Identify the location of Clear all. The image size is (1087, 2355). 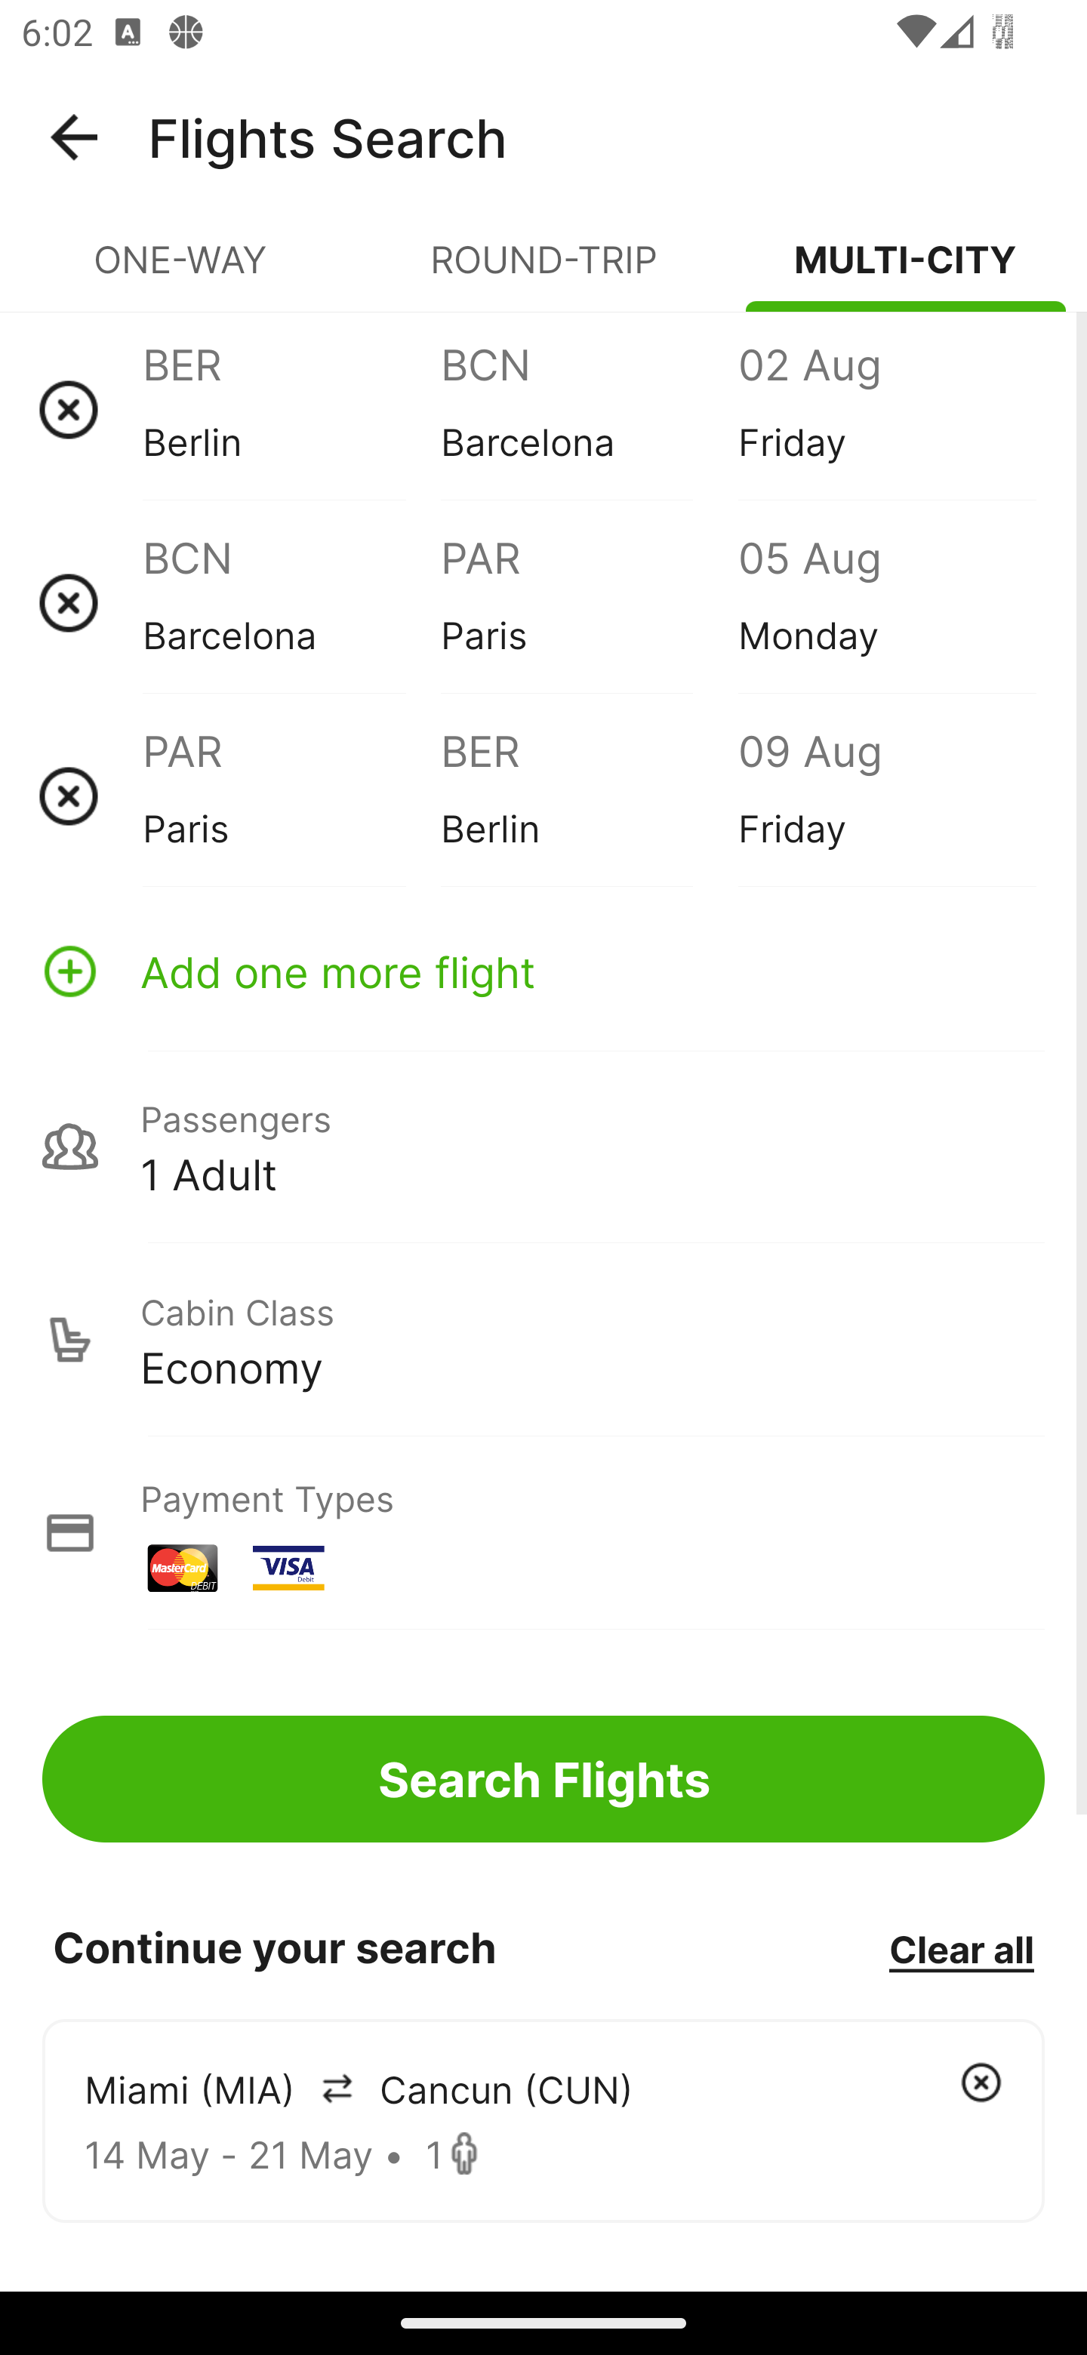
(961, 1948).